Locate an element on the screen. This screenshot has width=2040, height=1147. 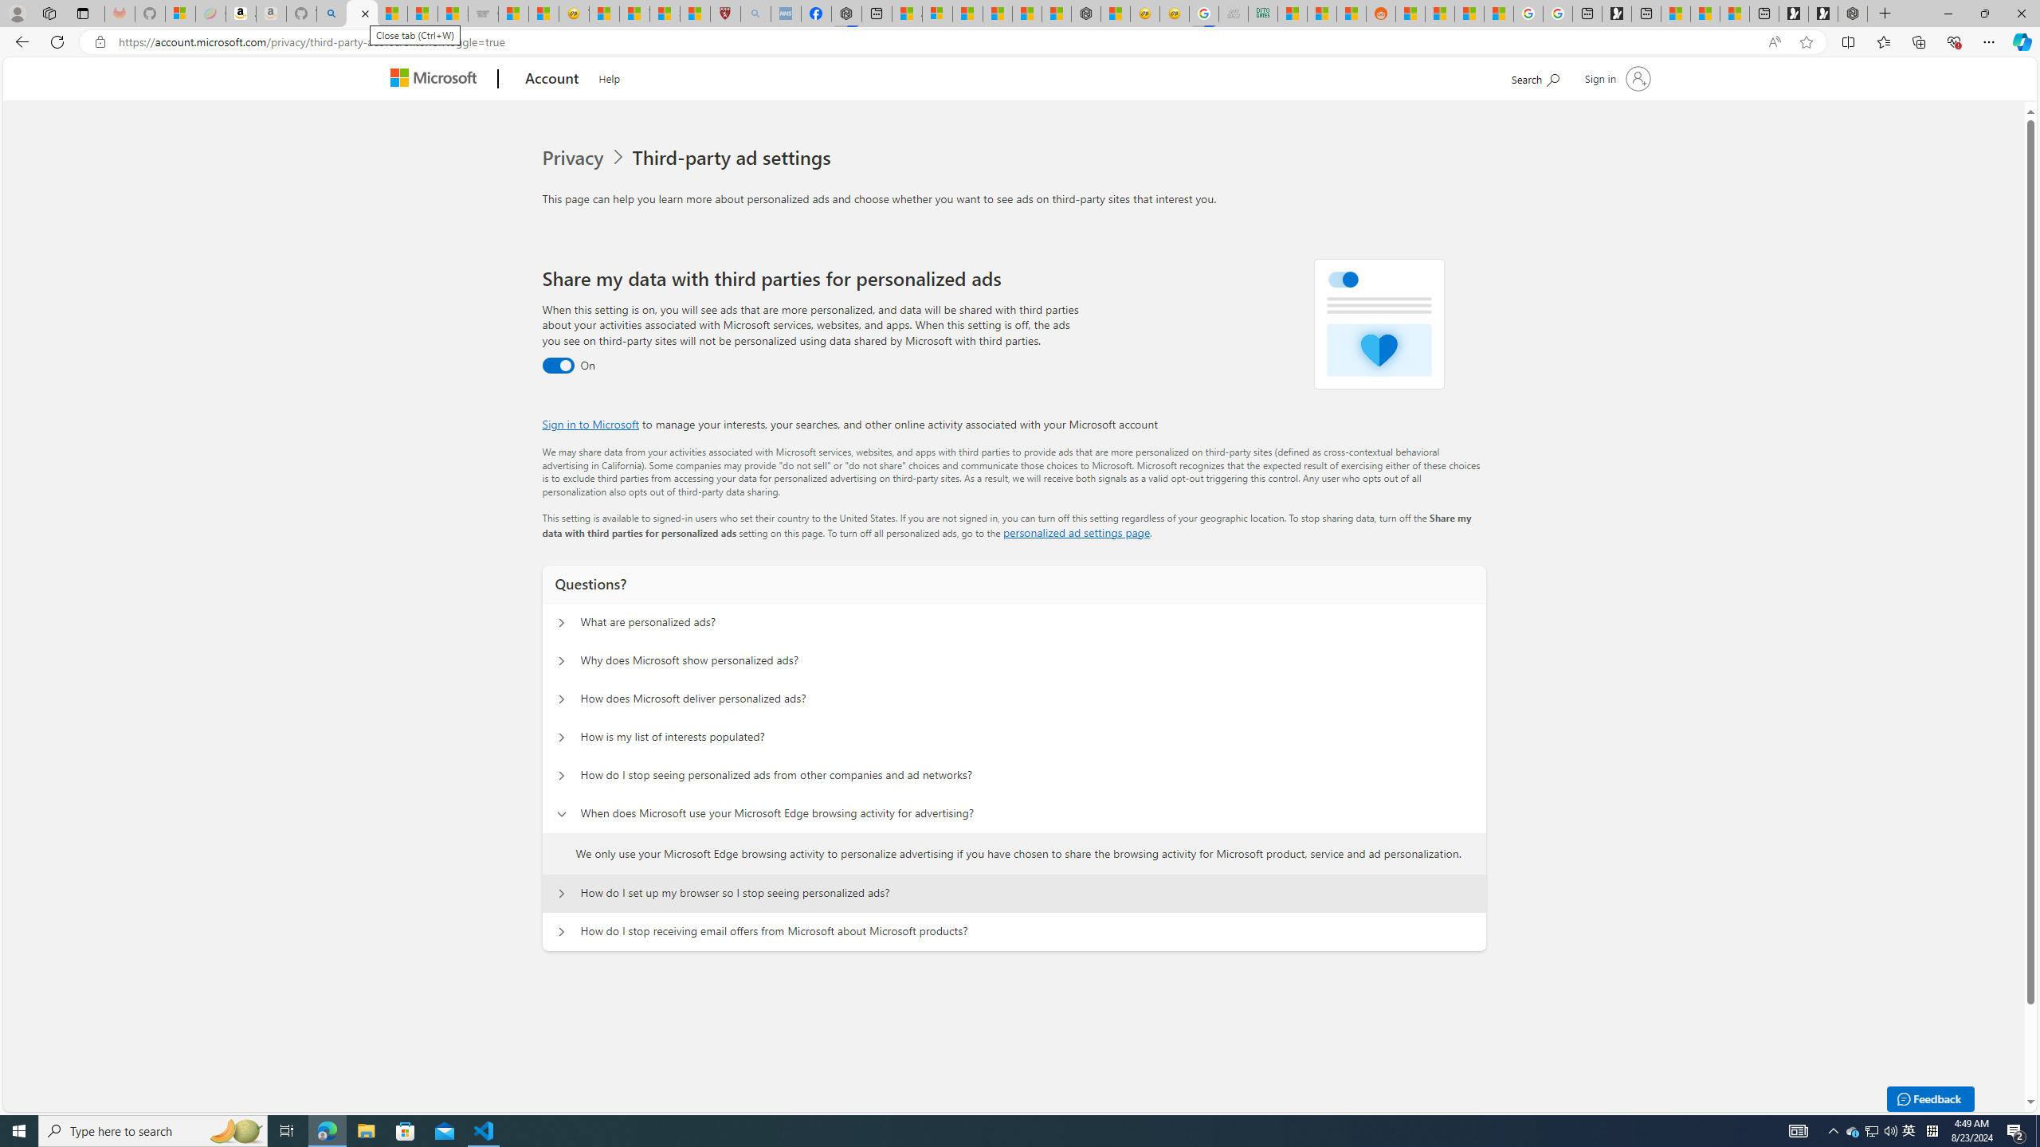
R******* | Trusted Community Engagement and Contributions is located at coordinates (1410, 14).